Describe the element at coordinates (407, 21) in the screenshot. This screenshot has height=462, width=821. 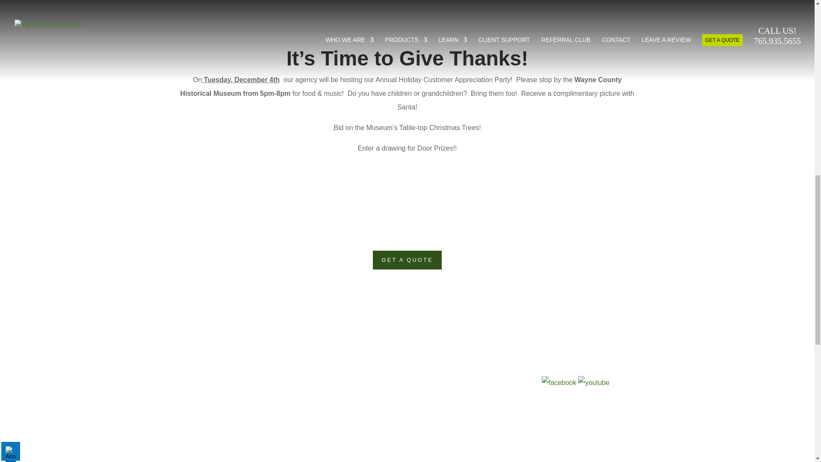
I see `vanvleet pilgrams flat2` at that location.